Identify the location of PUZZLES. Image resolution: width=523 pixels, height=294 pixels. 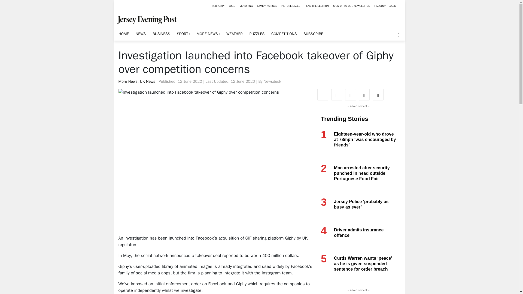
(257, 34).